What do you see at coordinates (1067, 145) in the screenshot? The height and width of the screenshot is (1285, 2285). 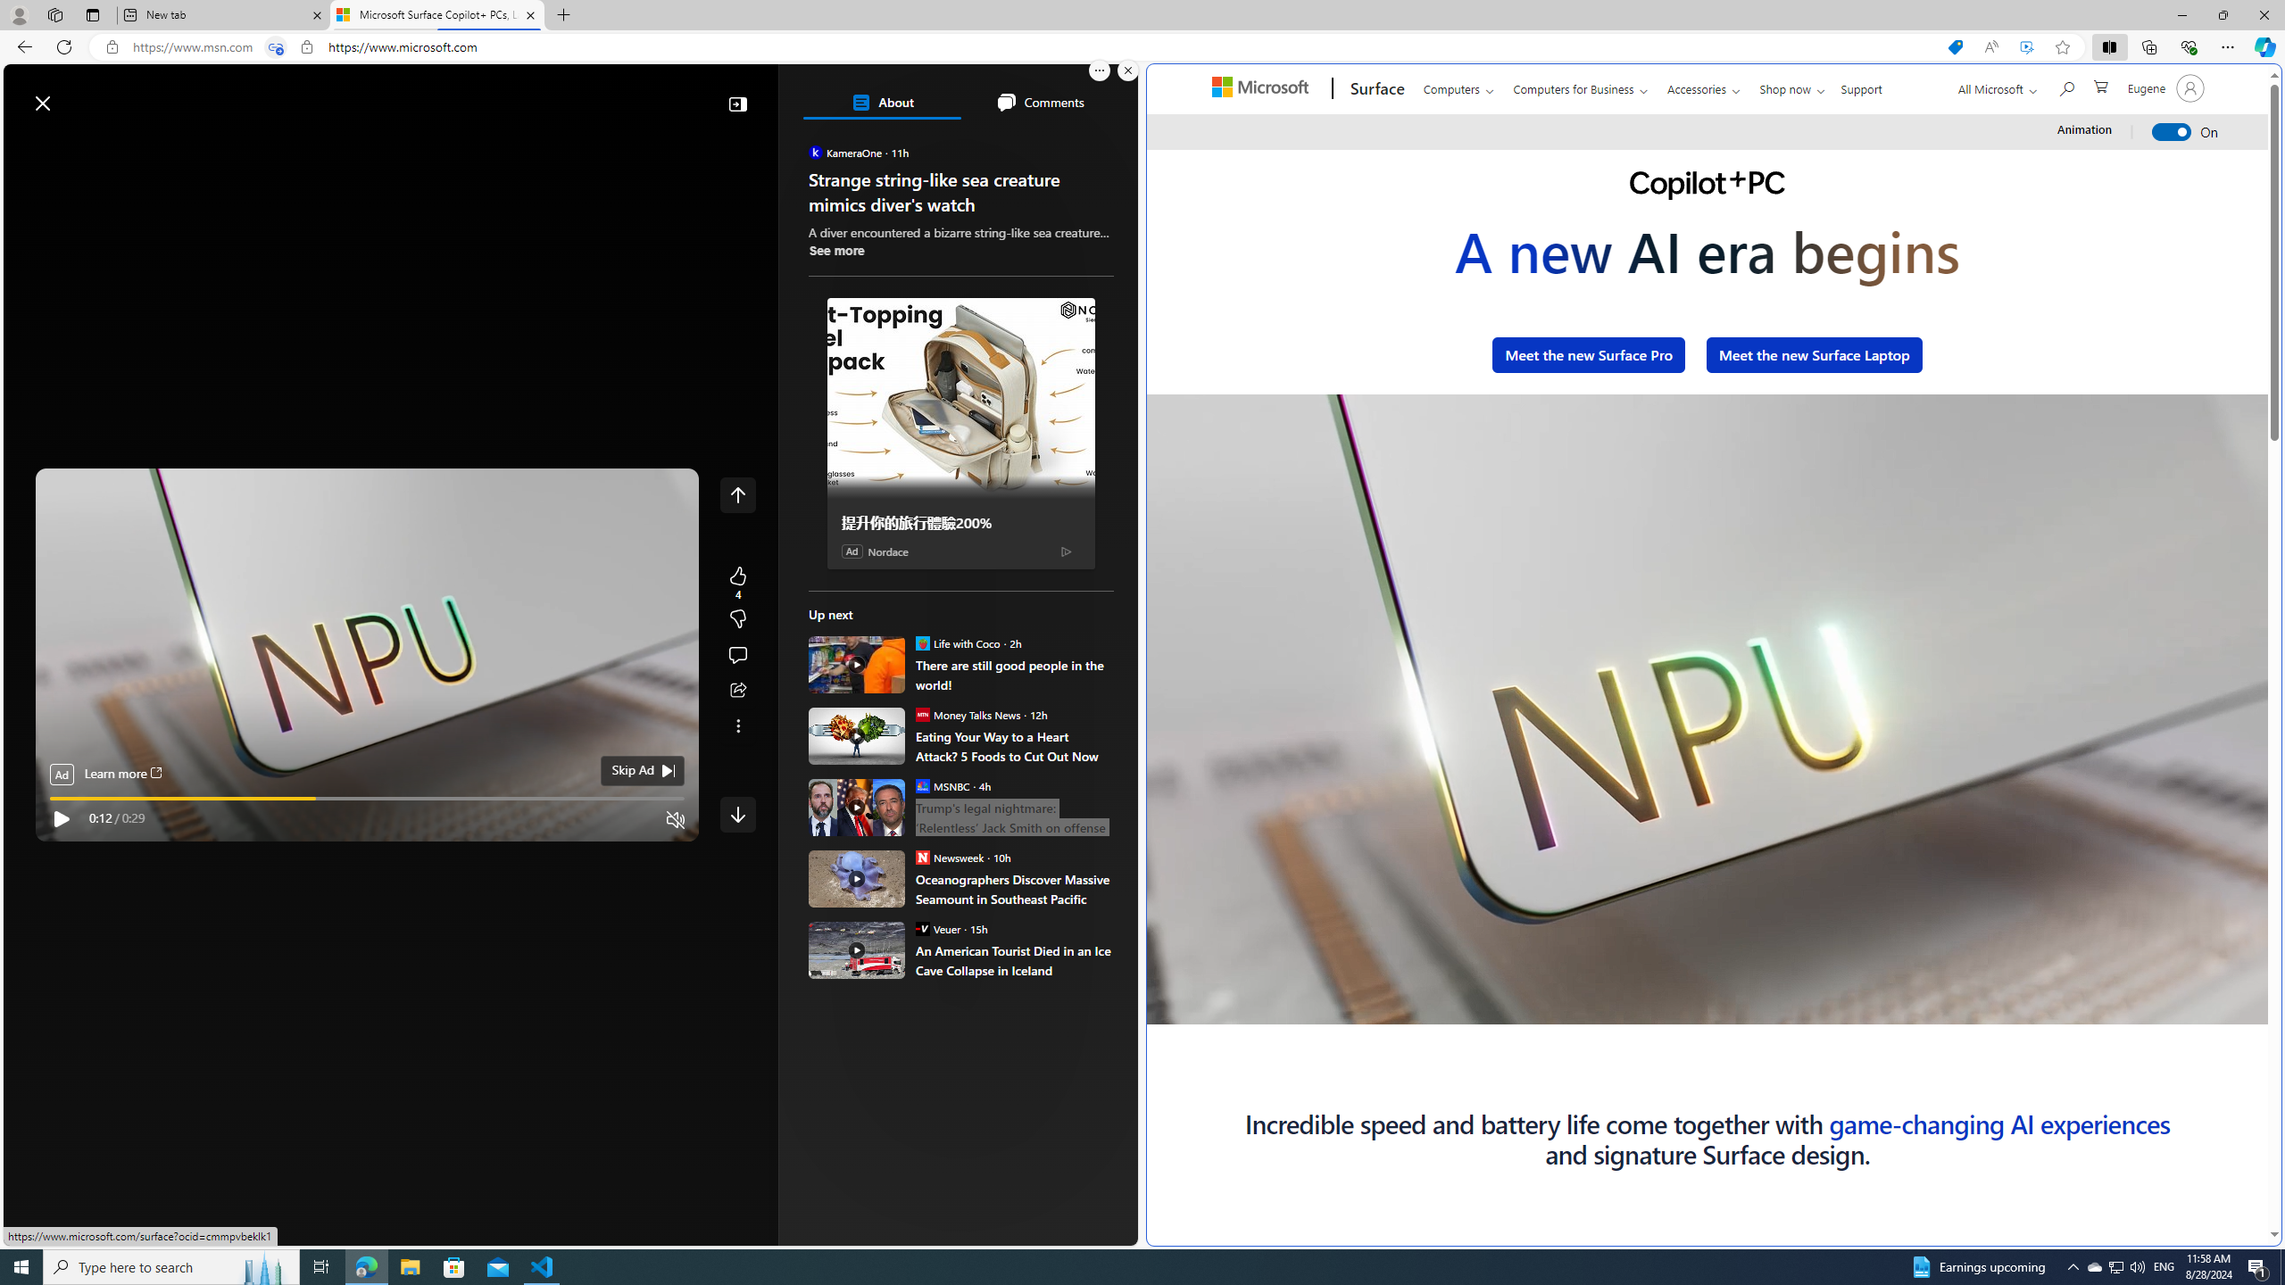 I see `Personalize` at bounding box center [1067, 145].